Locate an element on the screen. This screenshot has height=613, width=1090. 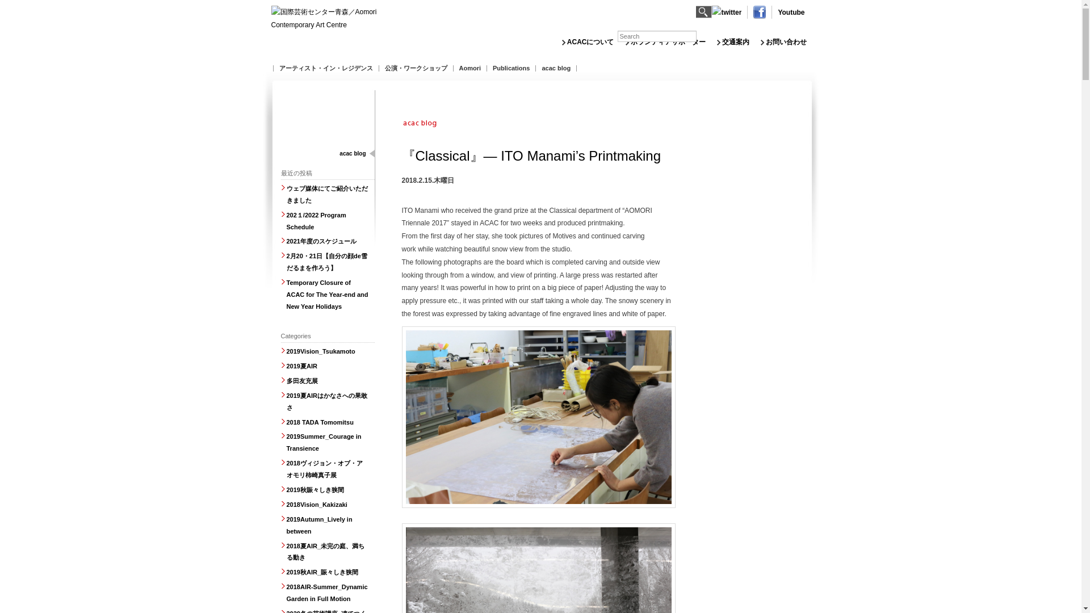
Aomori is located at coordinates (469, 68).